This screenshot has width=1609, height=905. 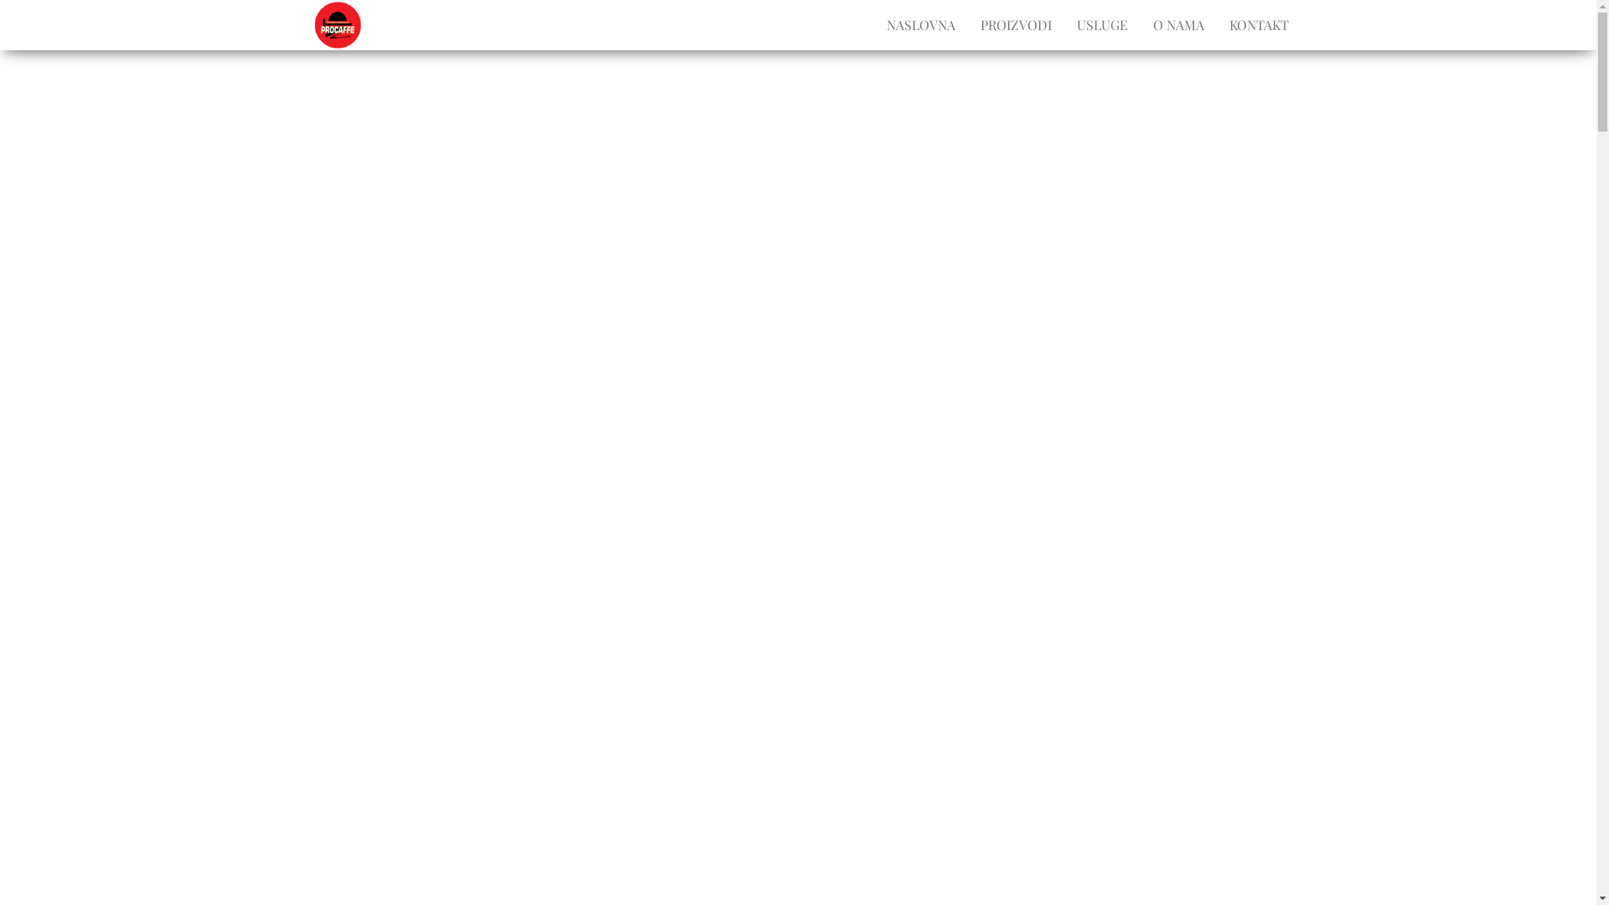 What do you see at coordinates (920, 25) in the screenshot?
I see `NASLOVNA` at bounding box center [920, 25].